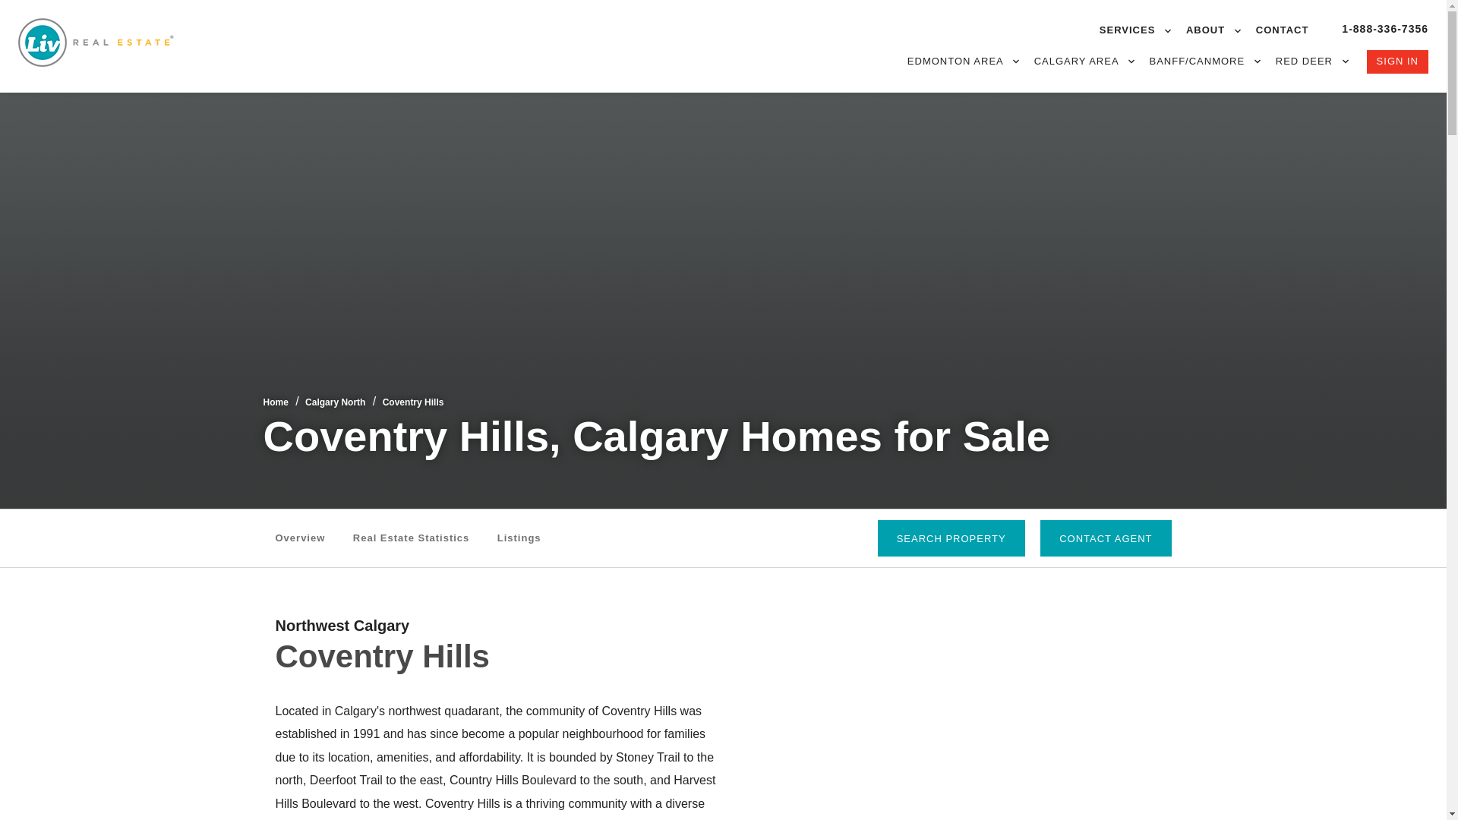 The image size is (1458, 820). I want to click on EDMONTON AREA DROPDOWN ARROW, so click(963, 61).